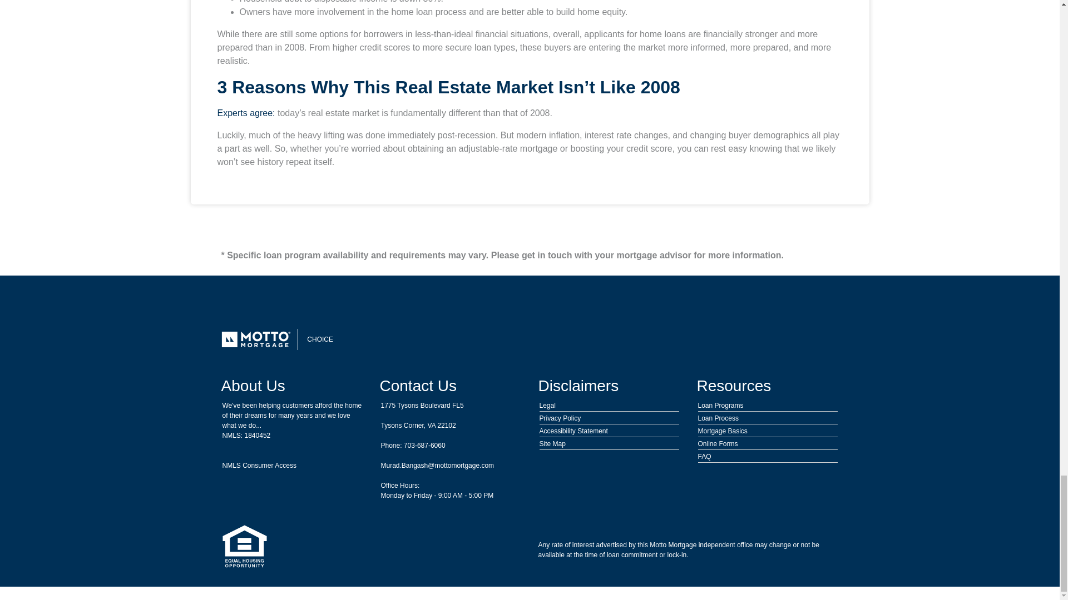 The height and width of the screenshot is (600, 1068). Describe the element at coordinates (245, 113) in the screenshot. I see `Experts agree:` at that location.